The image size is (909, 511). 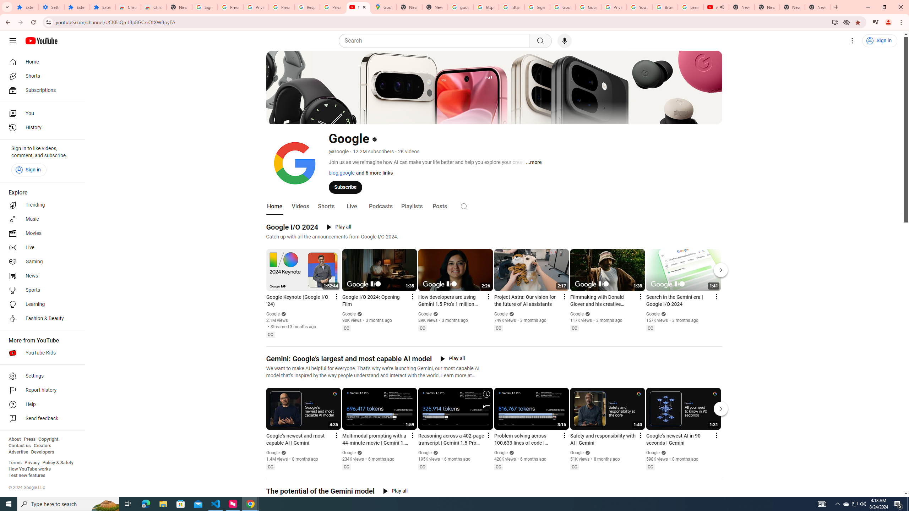 I want to click on Press, so click(x=29, y=439).